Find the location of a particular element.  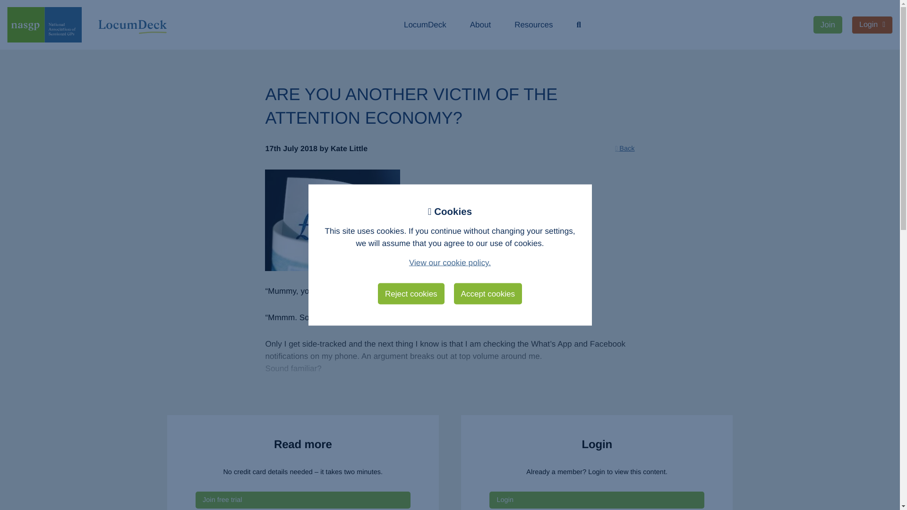

Resources is located at coordinates (533, 25).